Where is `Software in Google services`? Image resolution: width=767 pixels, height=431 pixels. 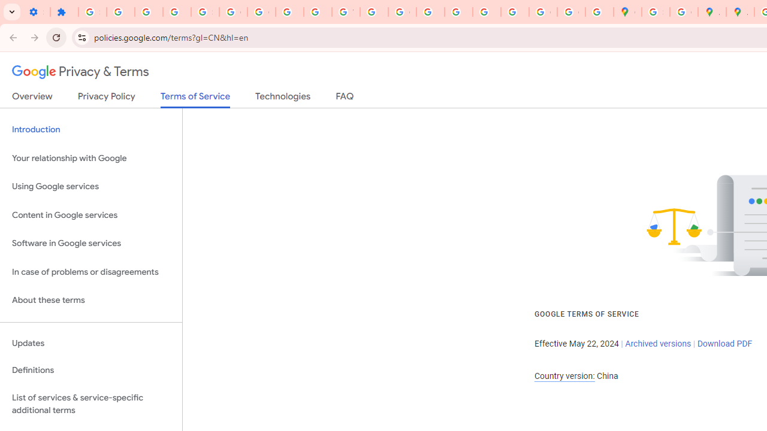
Software in Google services is located at coordinates (91, 244).